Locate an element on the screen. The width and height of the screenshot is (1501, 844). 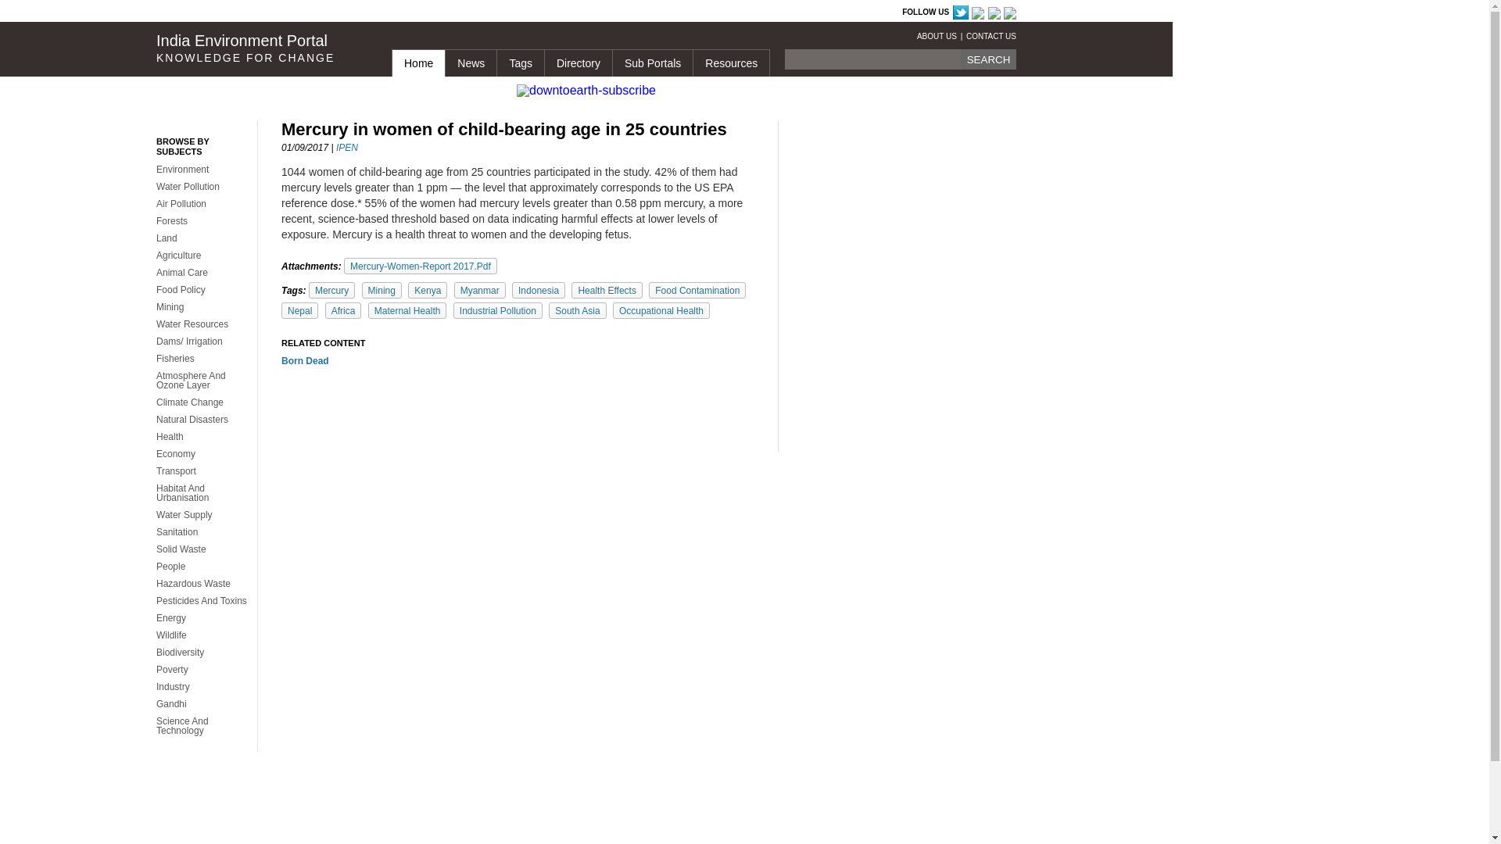
CSE is located at coordinates (264, 13).